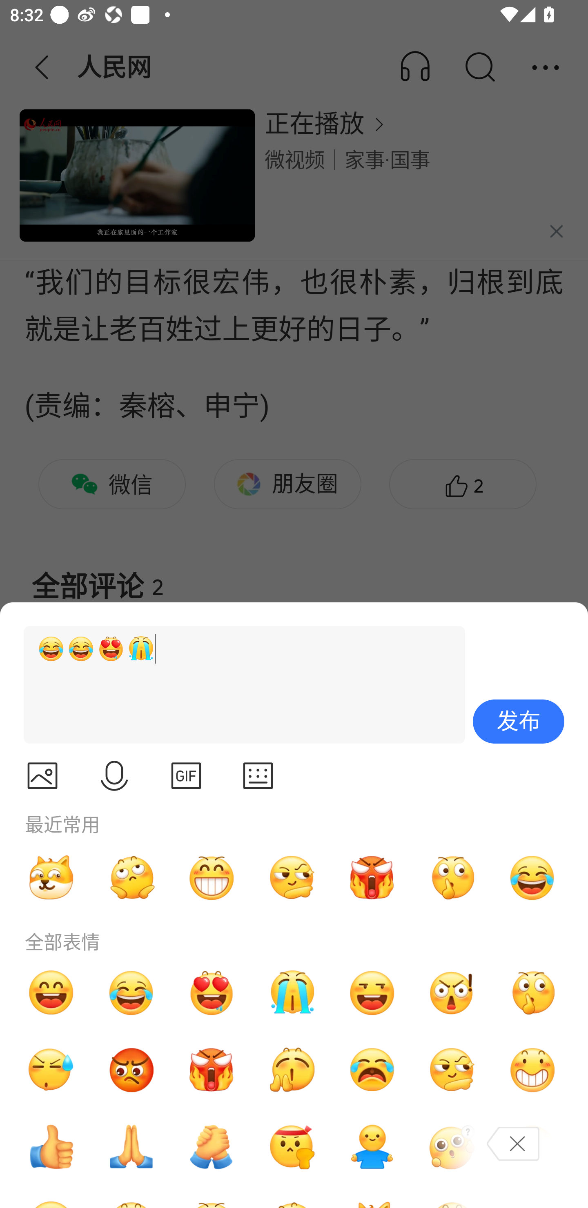 This screenshot has height=1208, width=588. I want to click on 吃惊, so click(452, 993).